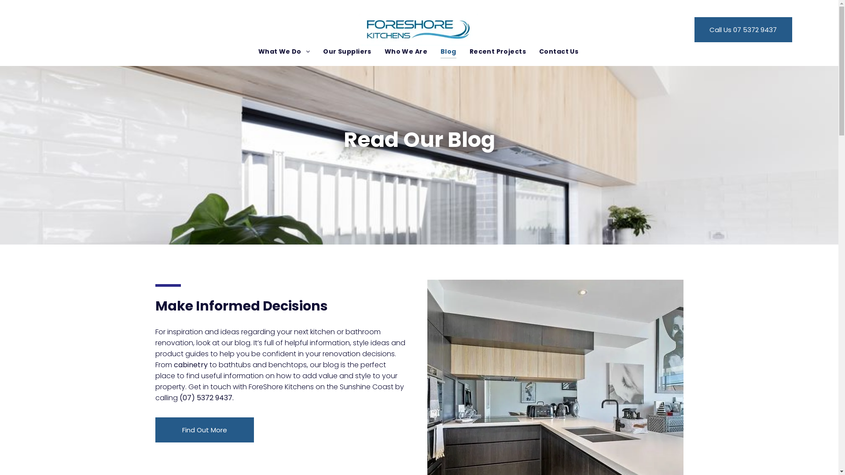 This screenshot has width=845, height=475. What do you see at coordinates (559, 52) in the screenshot?
I see `Contact Us` at bounding box center [559, 52].